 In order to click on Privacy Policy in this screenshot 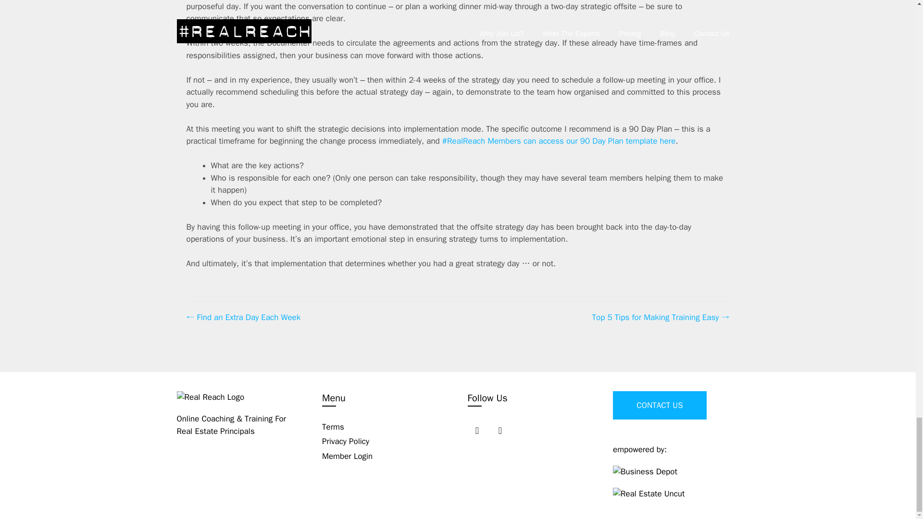, I will do `click(346, 441)`.